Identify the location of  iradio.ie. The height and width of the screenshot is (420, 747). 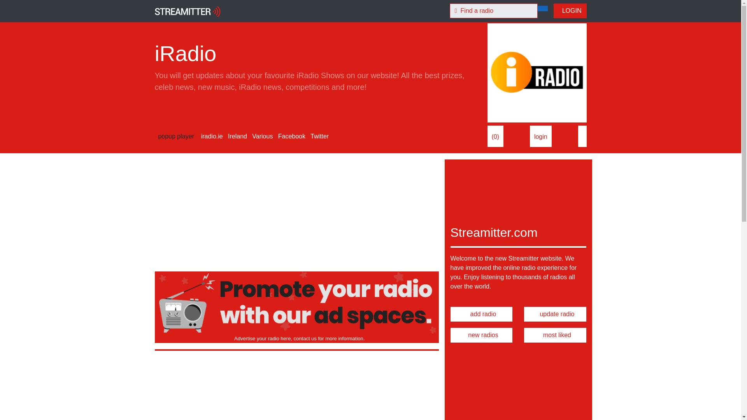
(211, 136).